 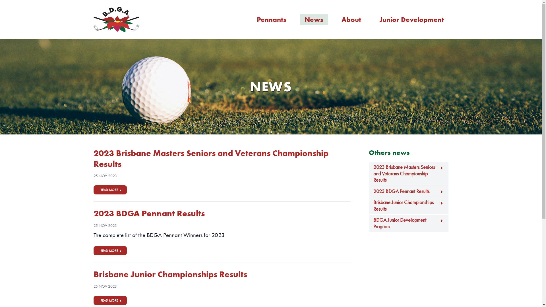 What do you see at coordinates (408, 206) in the screenshot?
I see `Brisbane Junior Championships Results` at bounding box center [408, 206].